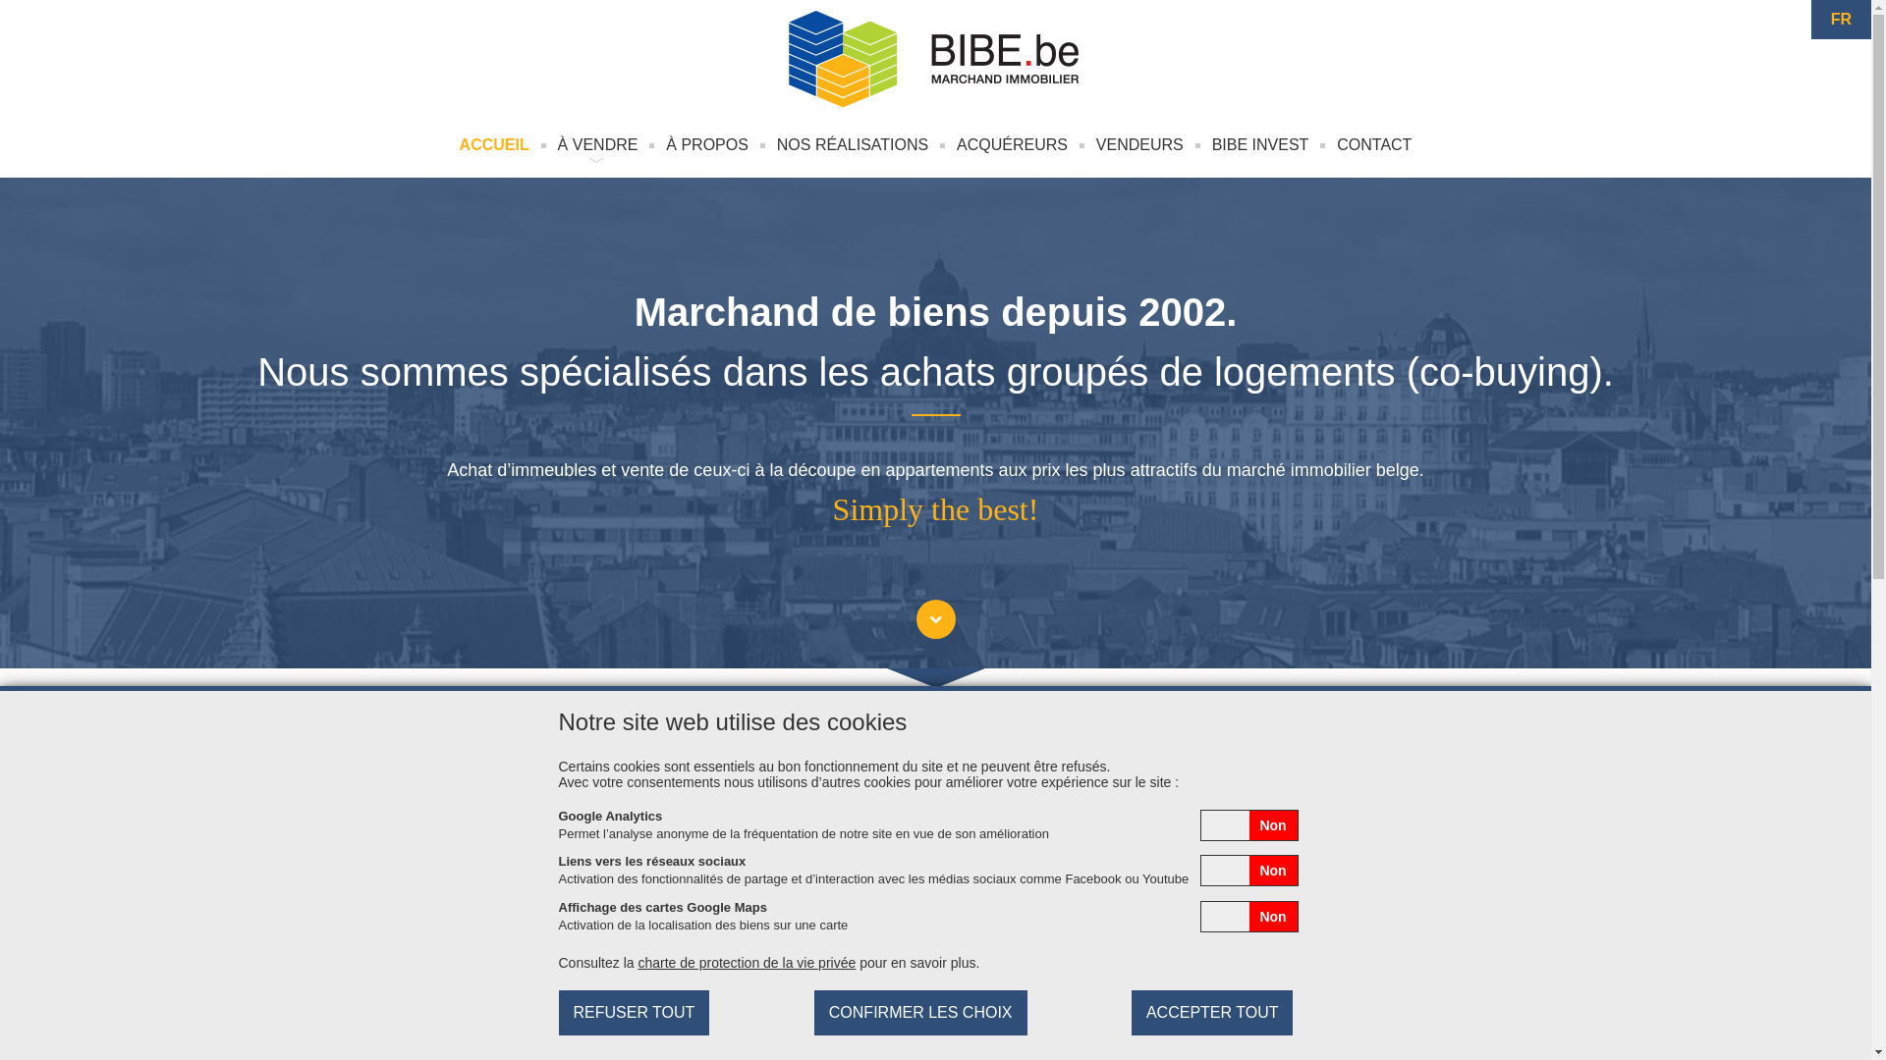 This screenshot has width=1886, height=1060. What do you see at coordinates (1261, 870) in the screenshot?
I see `RECHERCHER` at bounding box center [1261, 870].